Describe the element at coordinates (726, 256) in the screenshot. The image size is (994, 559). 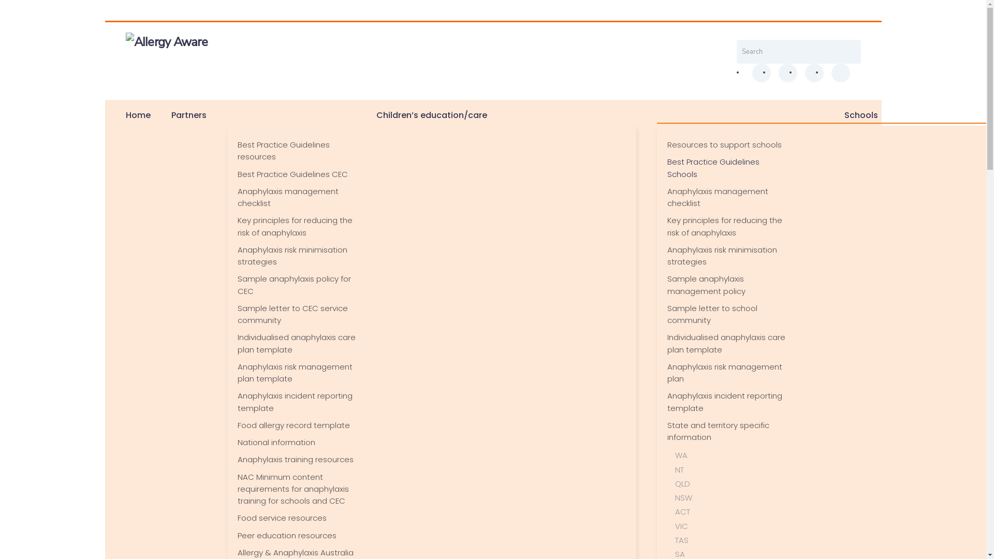
I see `Anaphylaxis risk minimisation strategies` at that location.